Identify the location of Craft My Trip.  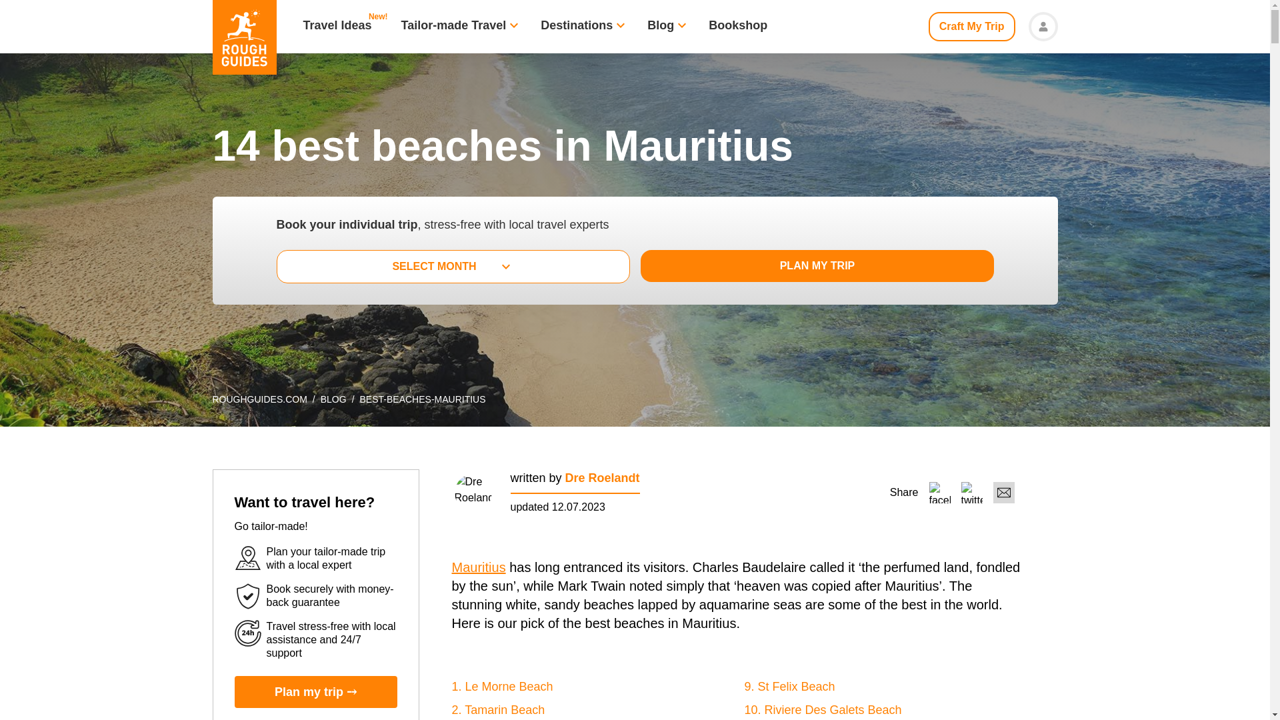
(972, 27).